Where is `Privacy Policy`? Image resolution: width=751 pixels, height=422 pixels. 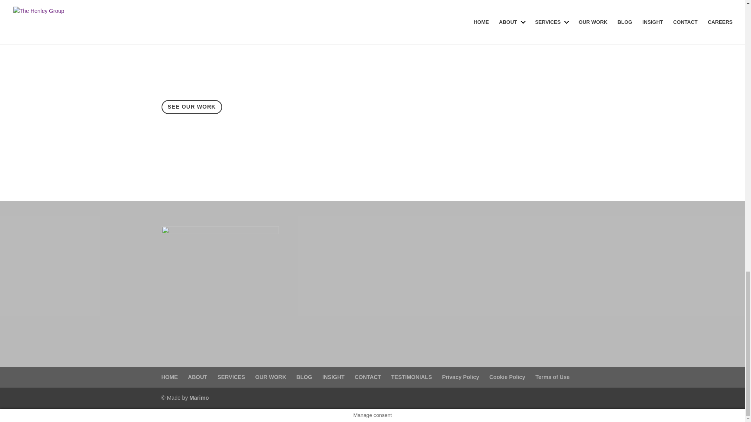 Privacy Policy is located at coordinates (460, 377).